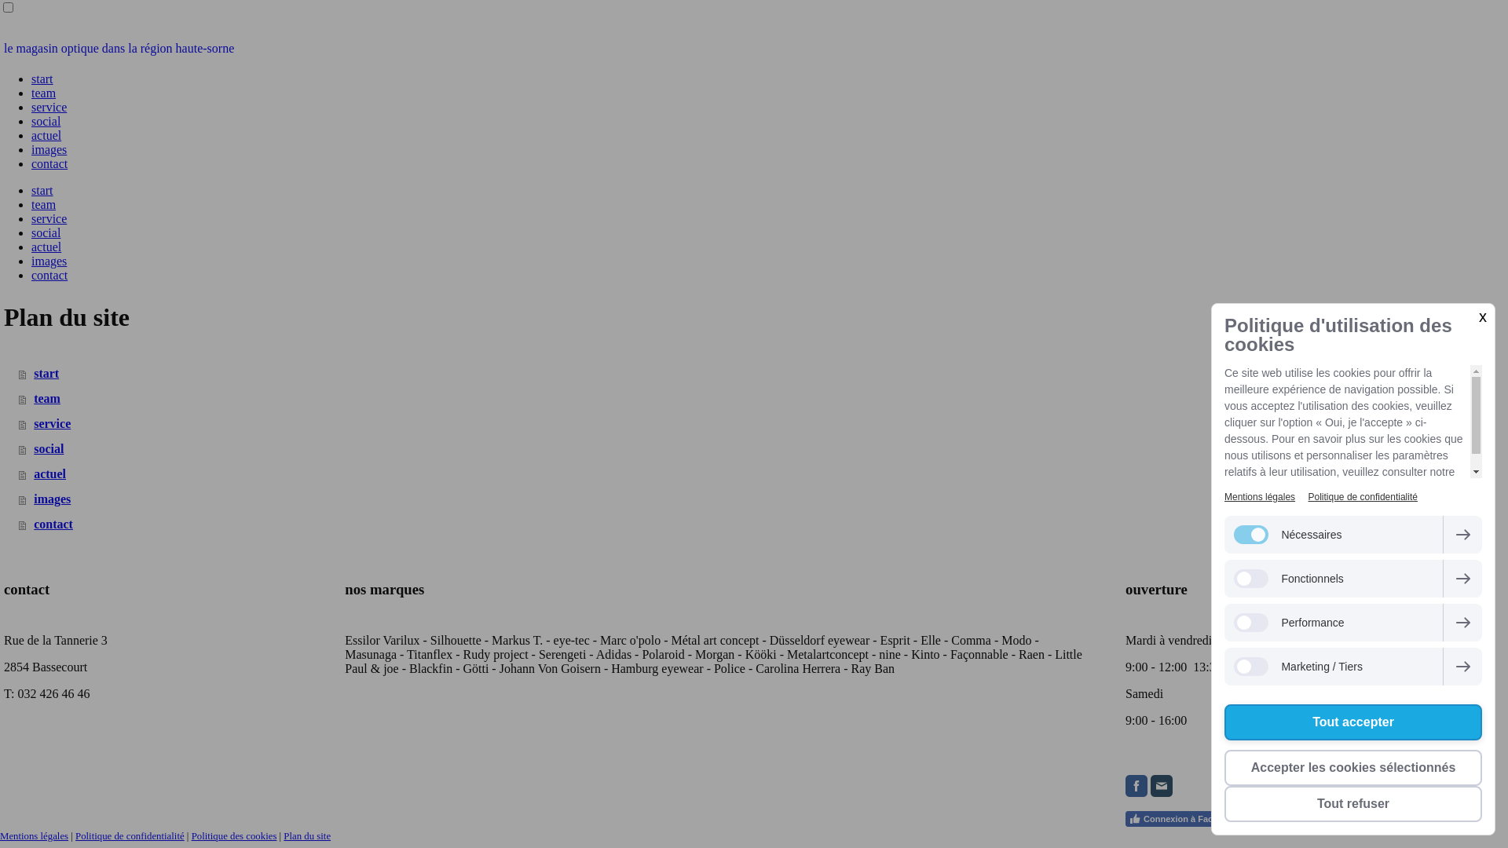 Image resolution: width=1508 pixels, height=848 pixels. What do you see at coordinates (49, 149) in the screenshot?
I see `images` at bounding box center [49, 149].